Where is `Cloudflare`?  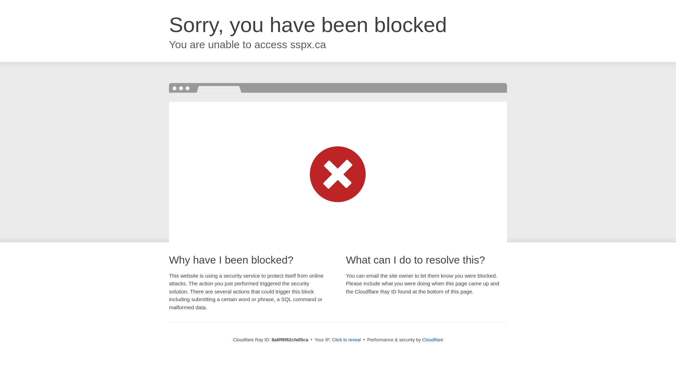 Cloudflare is located at coordinates (432, 340).